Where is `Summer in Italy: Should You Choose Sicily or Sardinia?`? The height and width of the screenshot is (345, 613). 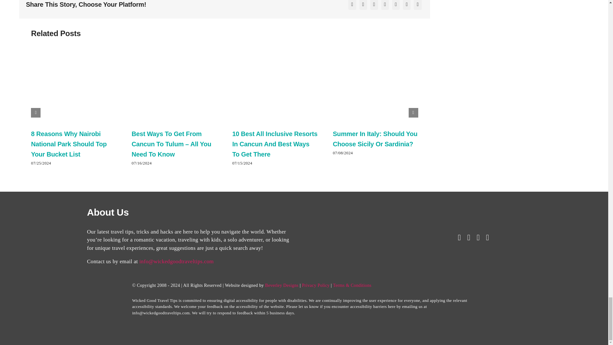 Summer in Italy: Should You Choose Sicily or Sardinia? is located at coordinates (375, 139).